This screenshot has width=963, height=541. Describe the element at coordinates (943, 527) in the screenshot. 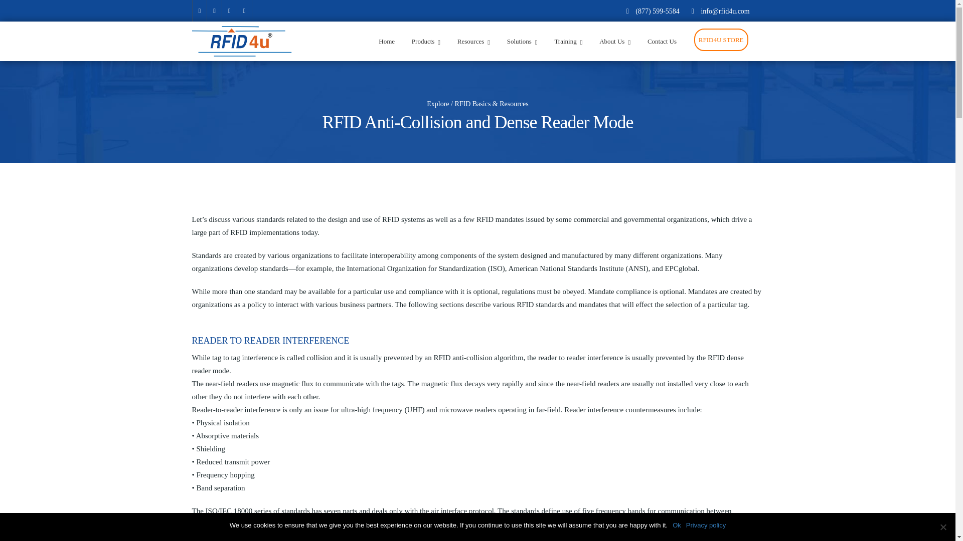

I see `No` at that location.